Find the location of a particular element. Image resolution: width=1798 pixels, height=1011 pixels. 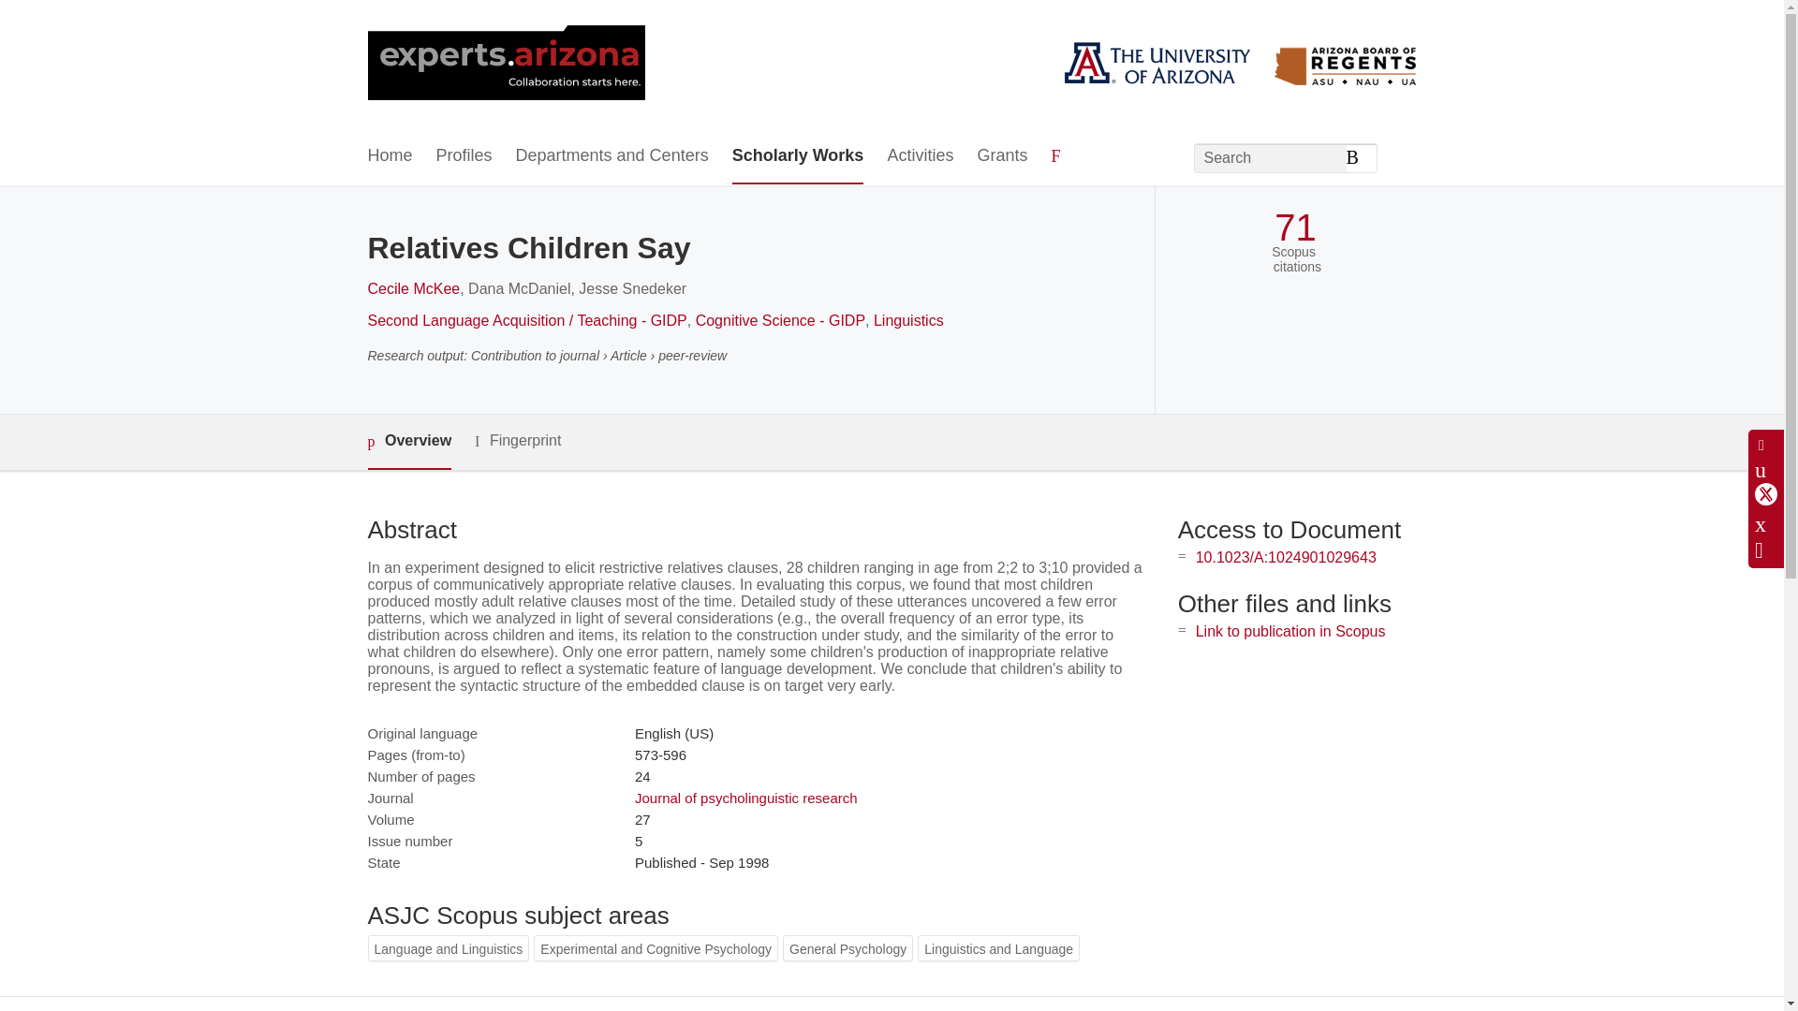

Link to publication in Scopus is located at coordinates (1290, 631).